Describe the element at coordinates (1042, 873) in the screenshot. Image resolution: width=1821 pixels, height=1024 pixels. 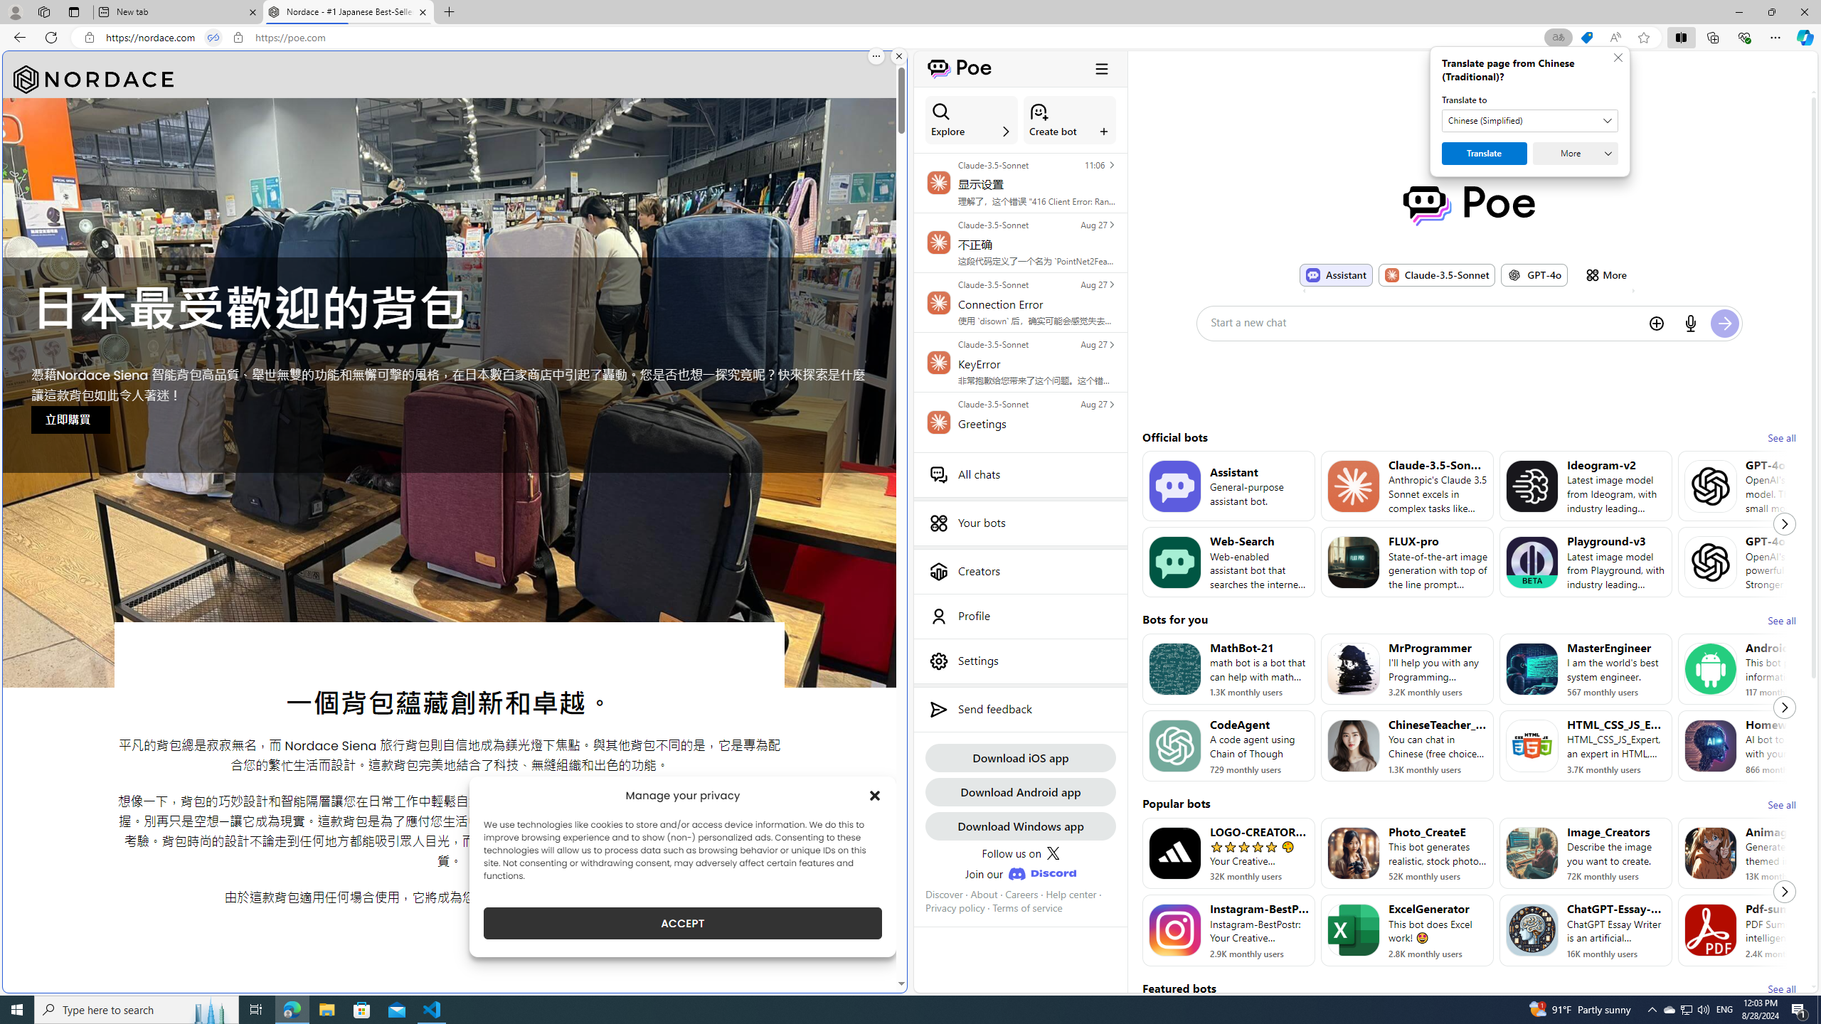
I see `Class: JoinDiscordLink_discordIcon__Xw13A` at that location.